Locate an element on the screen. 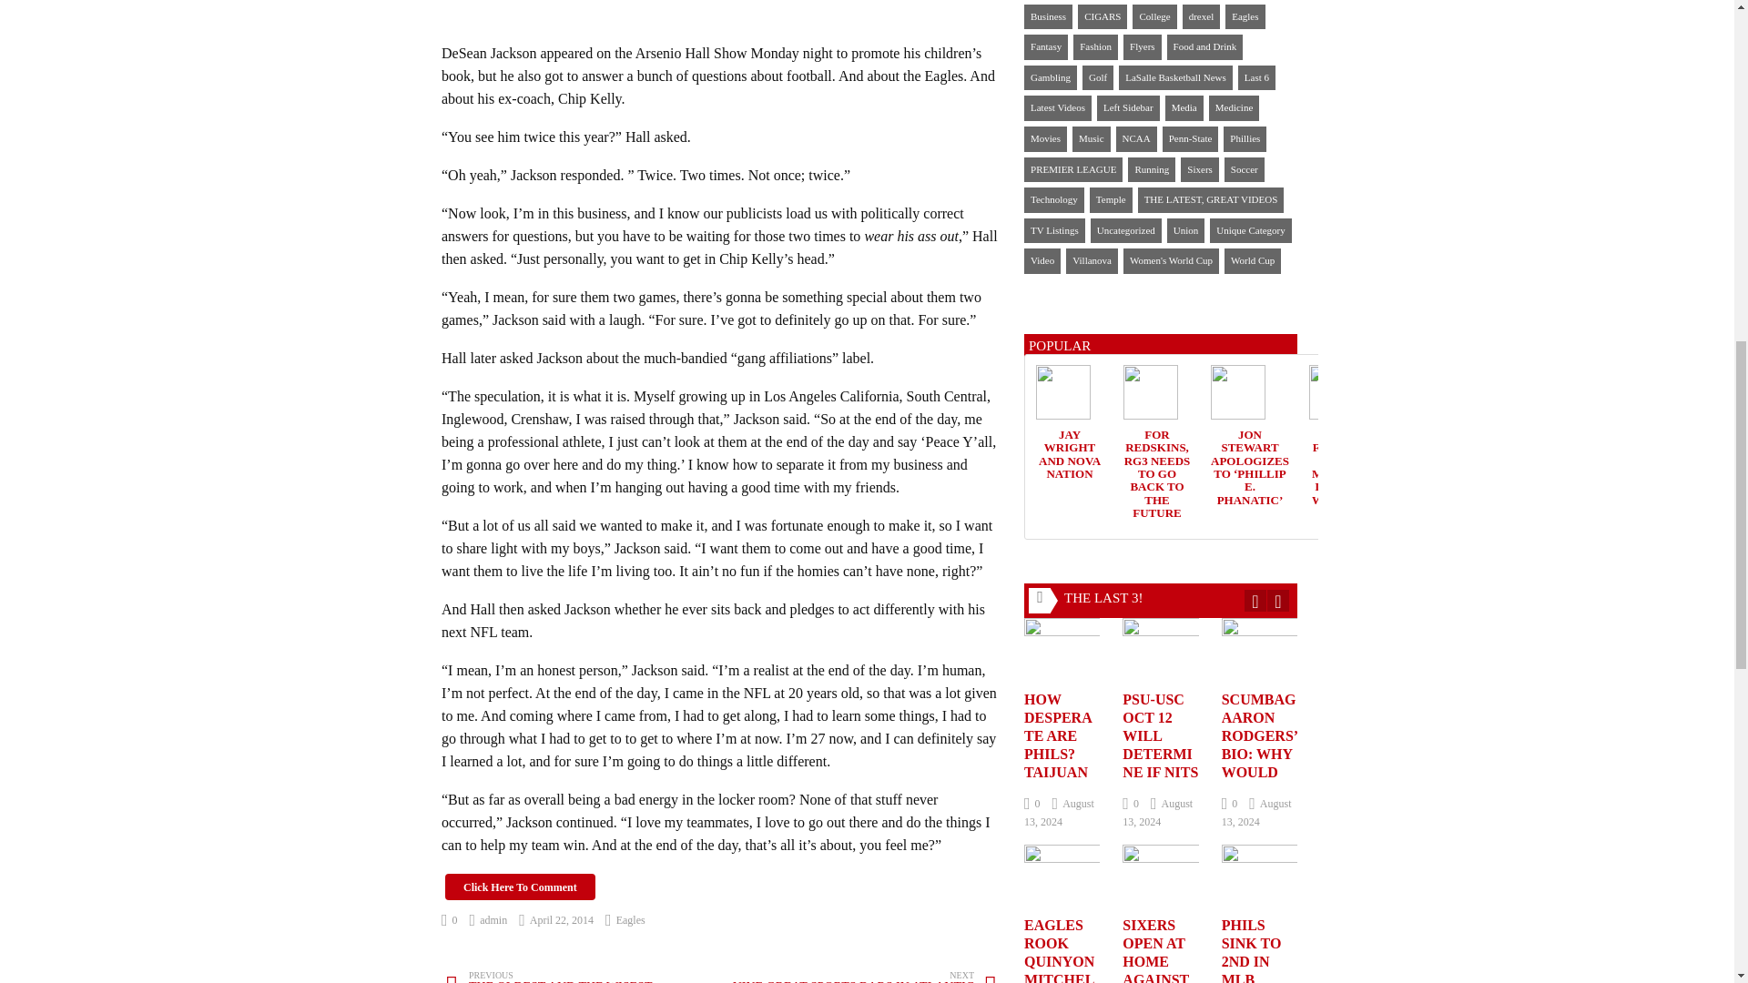  admin is located at coordinates (556, 920).